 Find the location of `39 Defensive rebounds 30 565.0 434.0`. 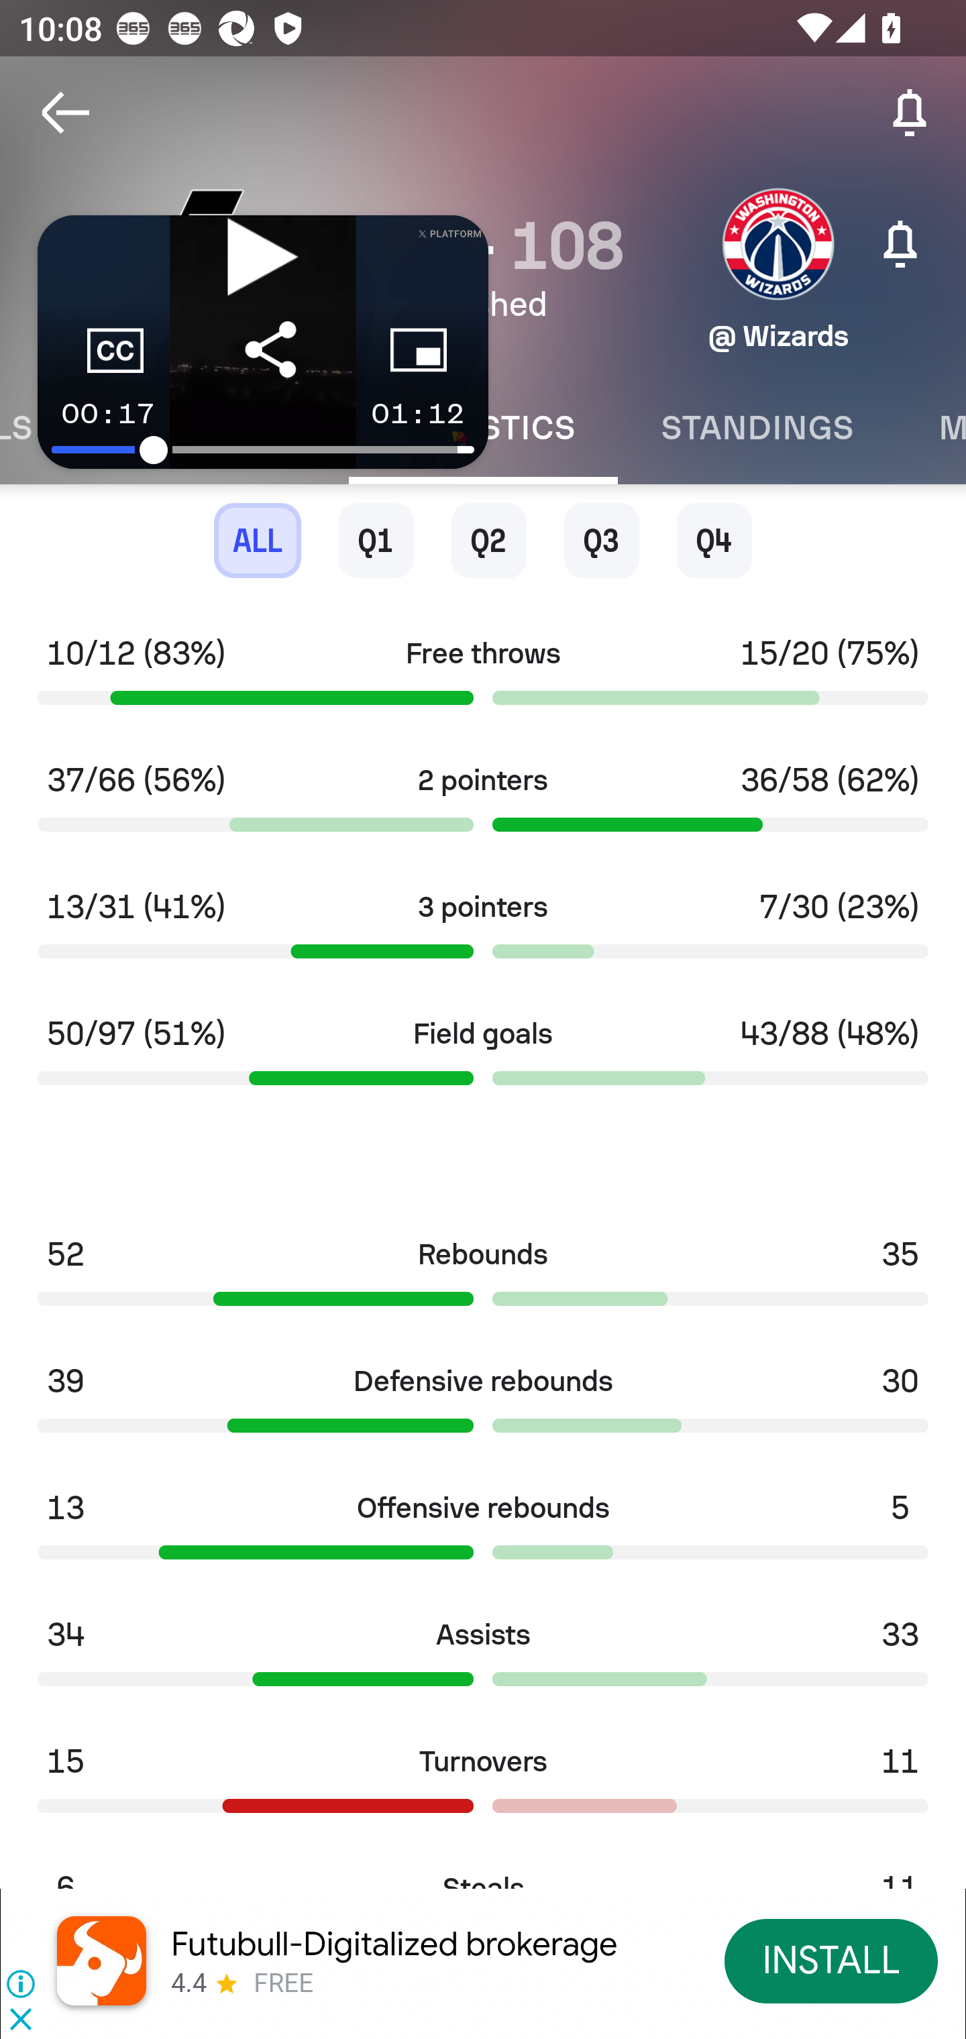

39 Defensive rebounds 30 565.0 434.0 is located at coordinates (483, 1407).